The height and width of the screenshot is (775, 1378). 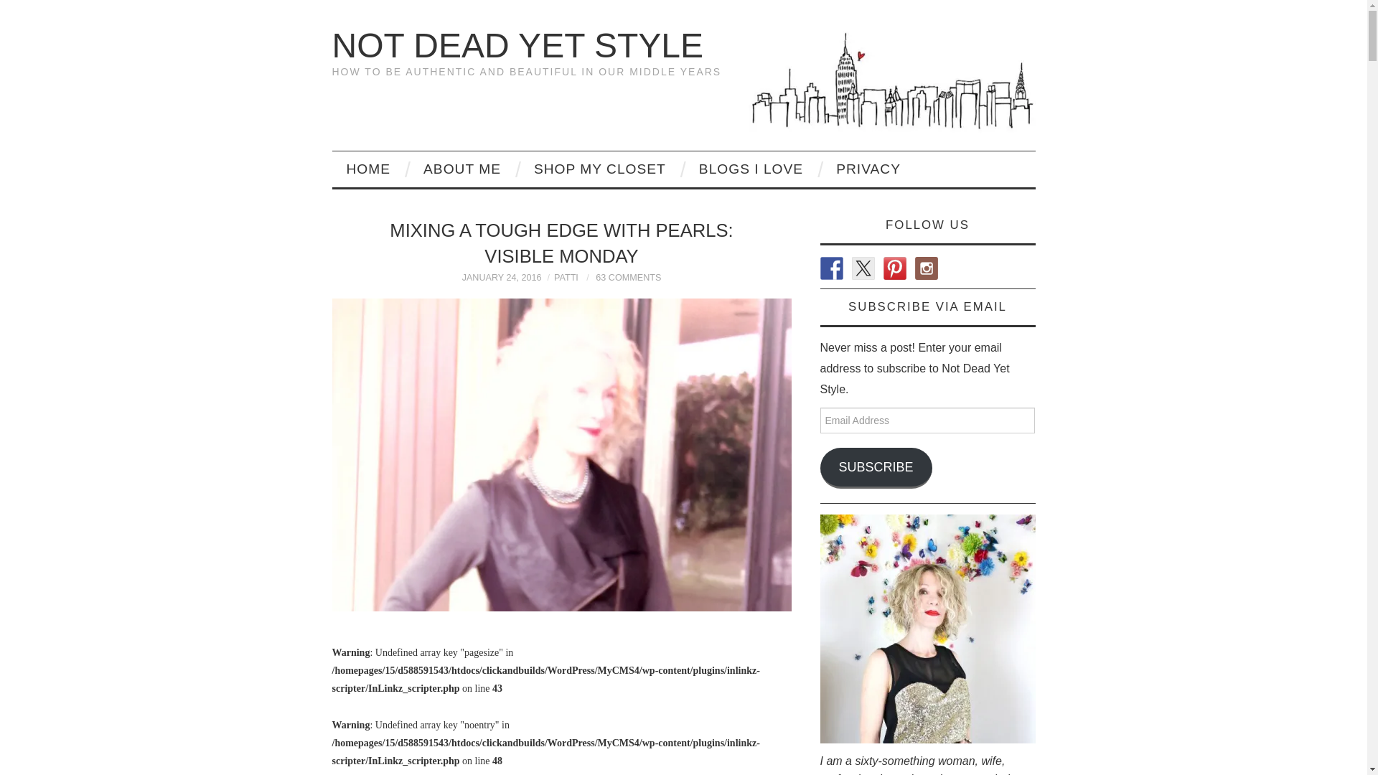 I want to click on JANUARY 24, 2016, so click(x=501, y=278).